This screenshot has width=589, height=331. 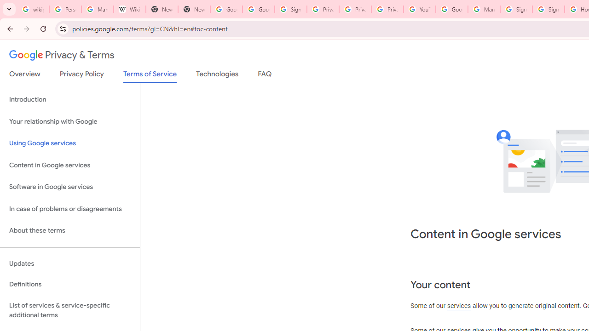 What do you see at coordinates (259, 9) in the screenshot?
I see `Google Drive: Sign-in` at bounding box center [259, 9].